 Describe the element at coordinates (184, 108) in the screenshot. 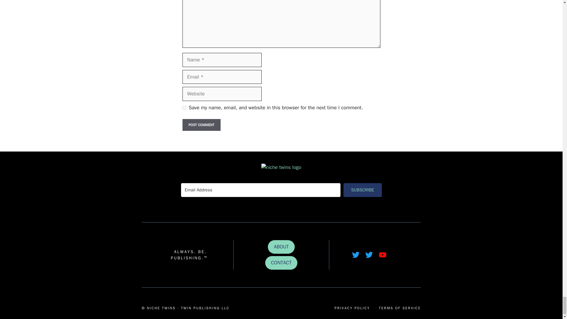

I see `yes` at that location.